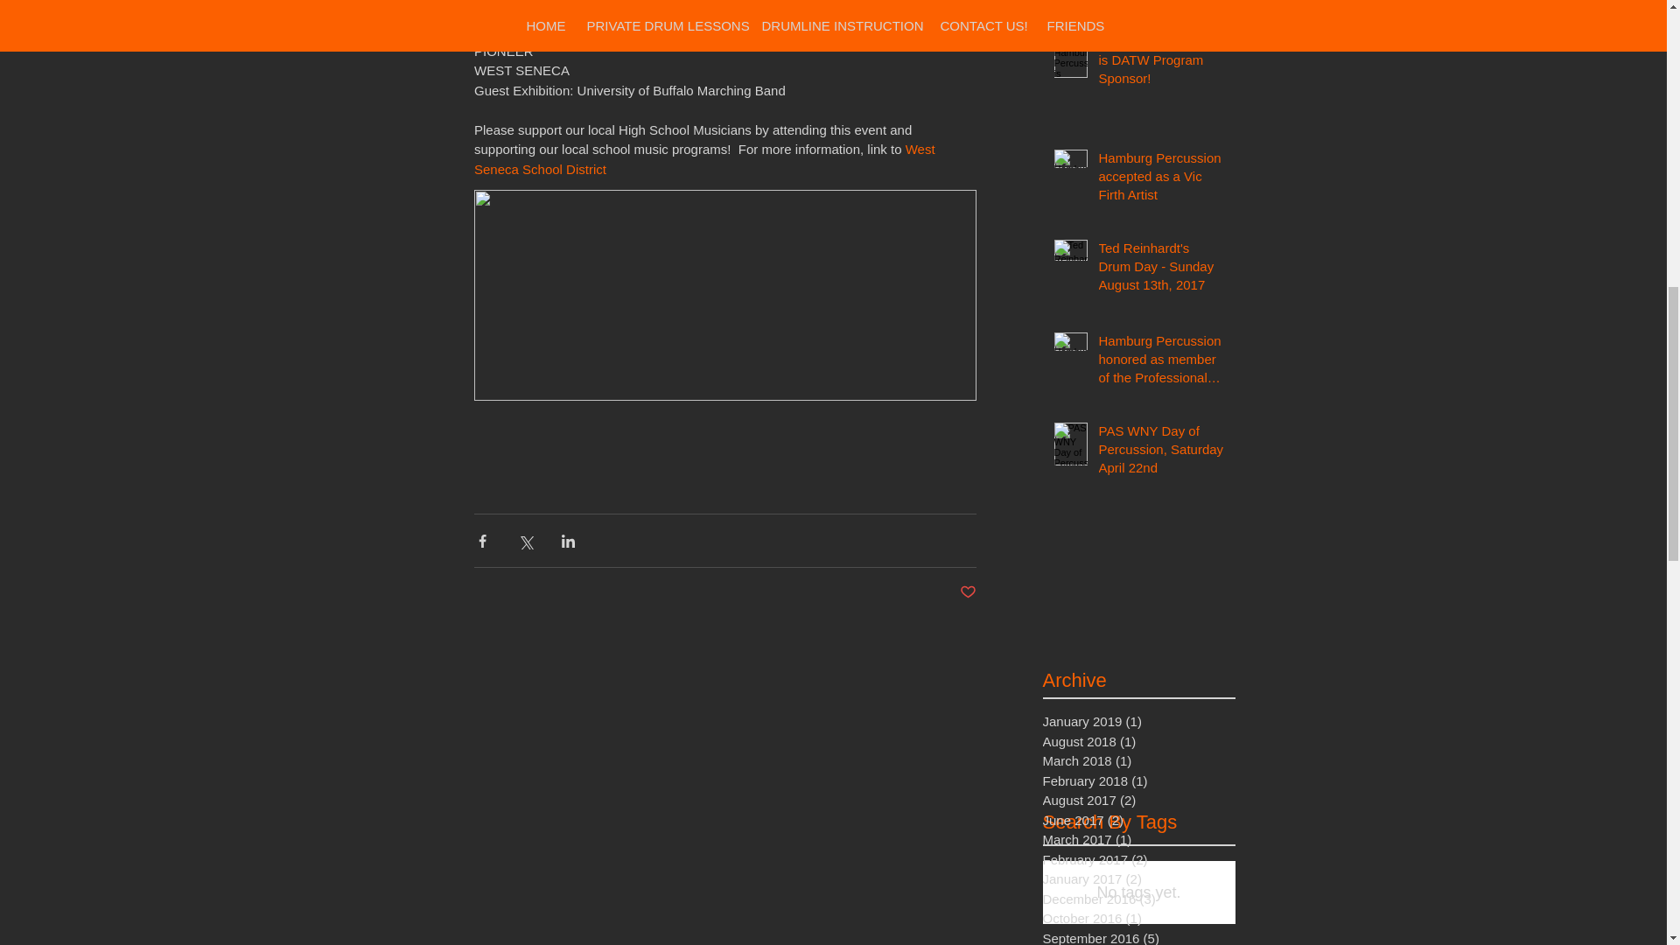 This screenshot has width=1680, height=945. Describe the element at coordinates (1161, 451) in the screenshot. I see `PAS WNY Day of Percussion, Saturday April 22nd` at that location.